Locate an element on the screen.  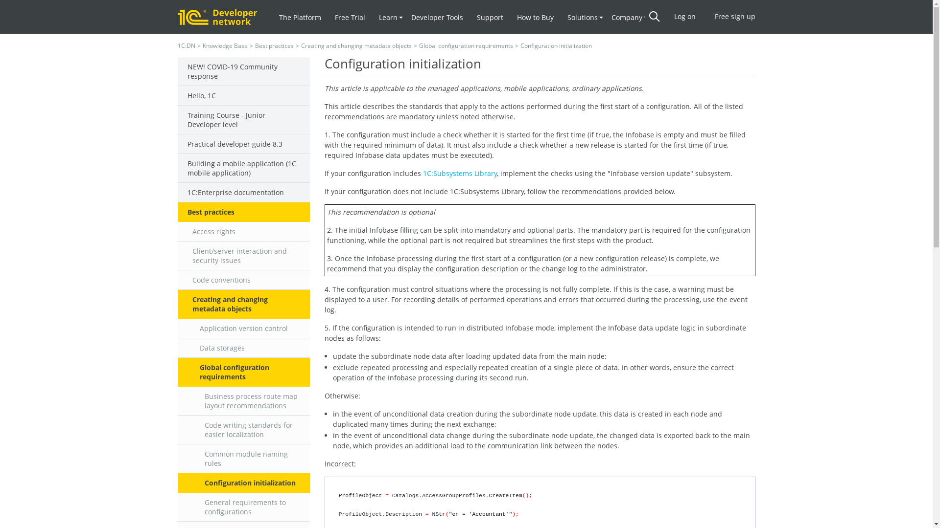
Global configuration requirements is located at coordinates (243, 373).